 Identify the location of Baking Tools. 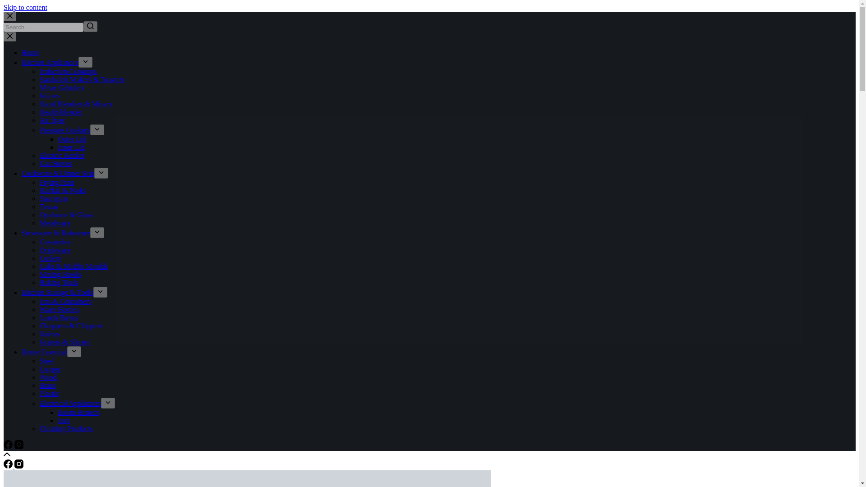
(59, 282).